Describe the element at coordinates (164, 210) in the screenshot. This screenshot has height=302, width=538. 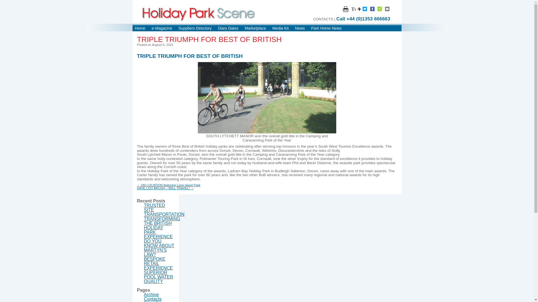
I see `TRUSTED SITE TRANSPORTATION` at that location.